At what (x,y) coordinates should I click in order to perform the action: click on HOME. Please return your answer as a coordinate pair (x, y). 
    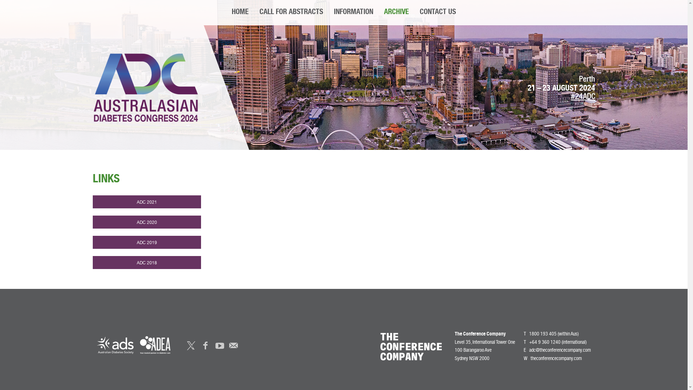
    Looking at the image, I should click on (240, 13).